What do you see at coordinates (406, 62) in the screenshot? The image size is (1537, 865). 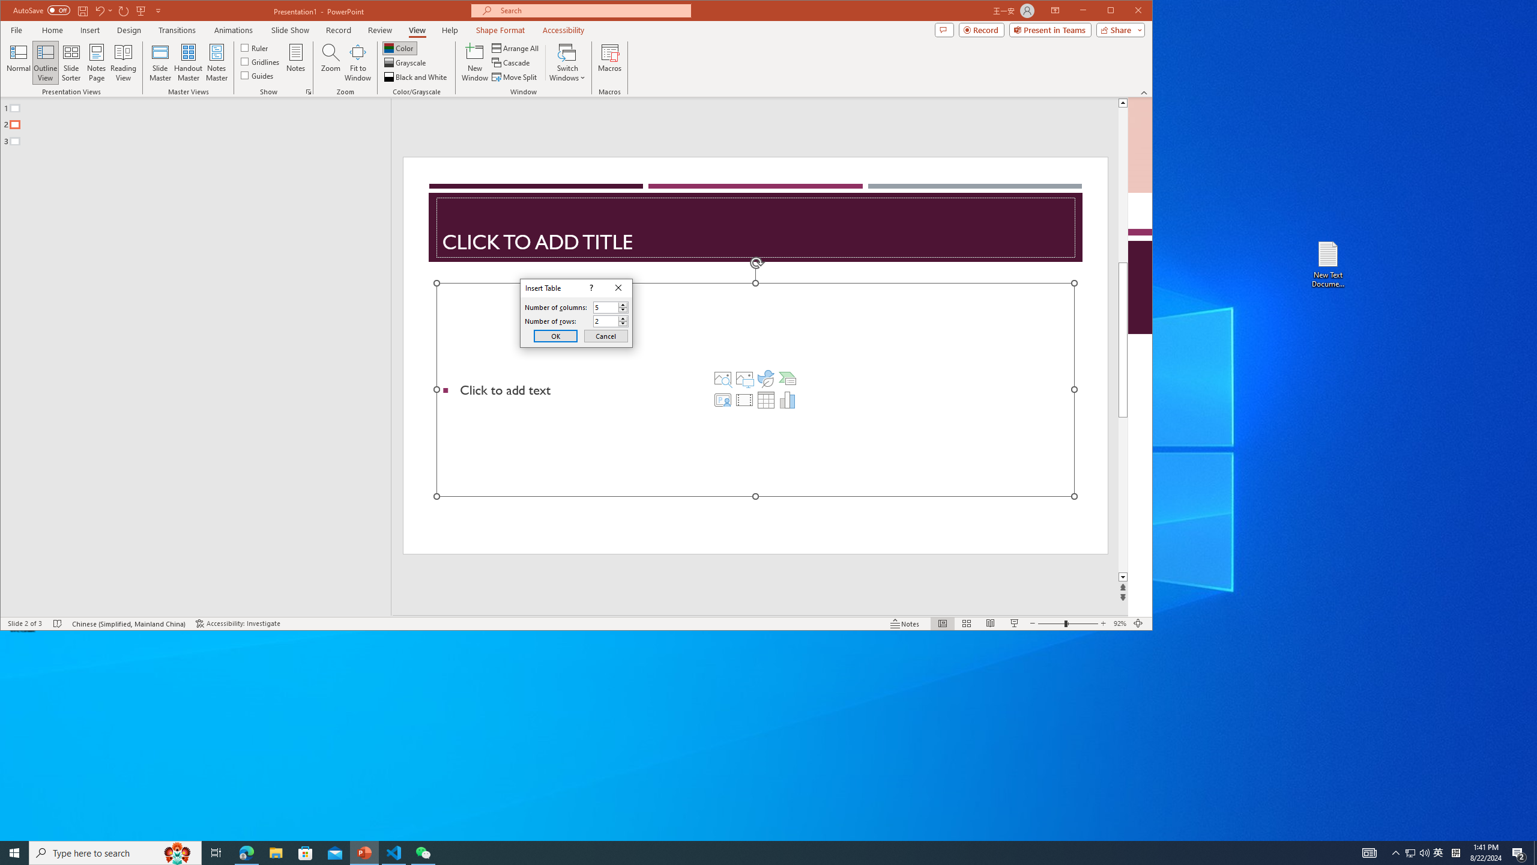 I see `Grayscale` at bounding box center [406, 62].